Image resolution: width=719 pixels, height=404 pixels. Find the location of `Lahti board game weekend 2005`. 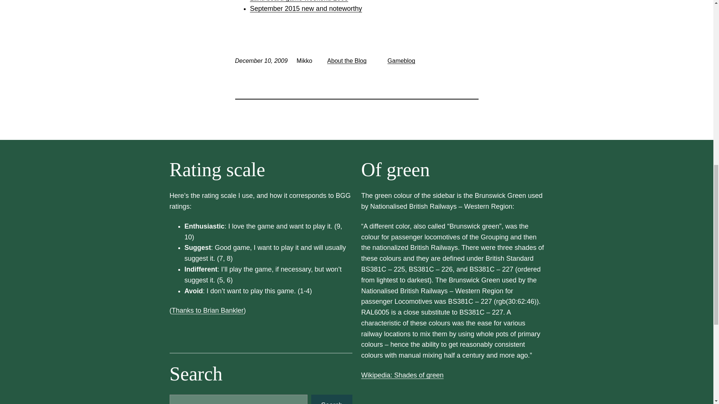

Lahti board game weekend 2005 is located at coordinates (299, 1).